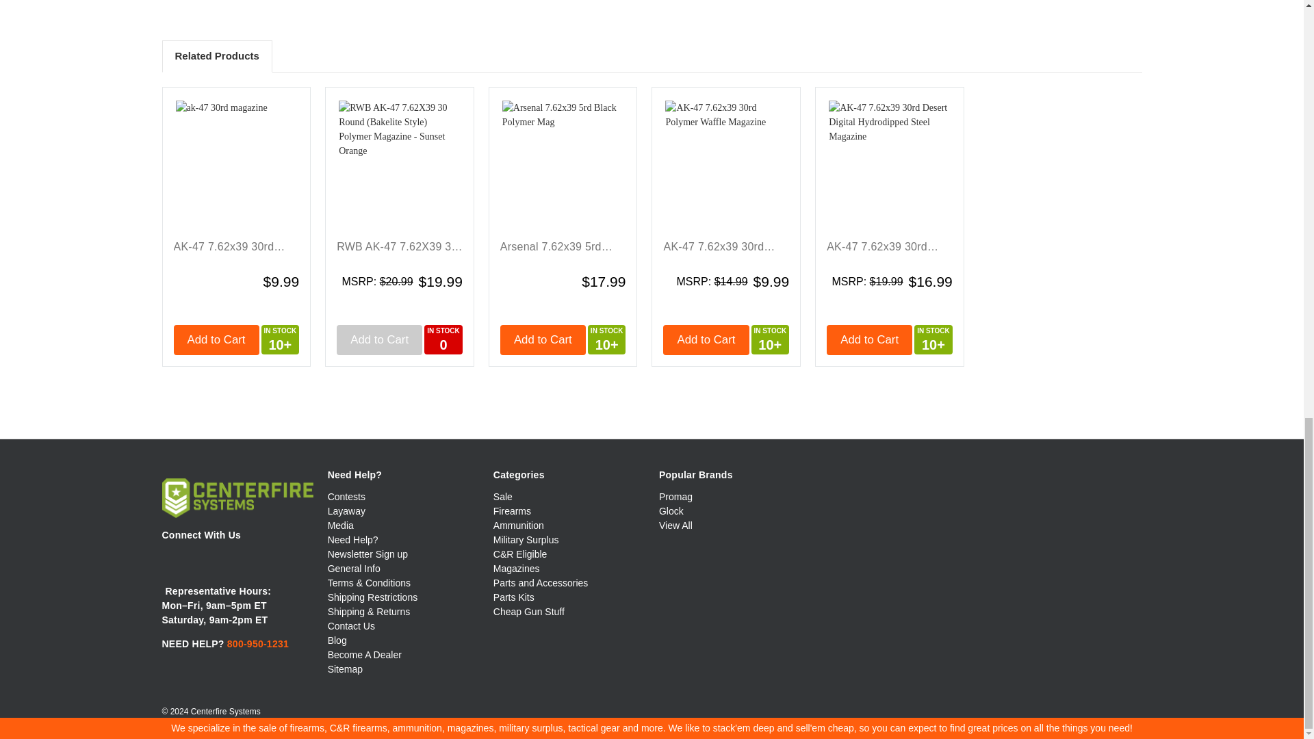 The height and width of the screenshot is (739, 1314). Describe the element at coordinates (563, 164) in the screenshot. I see `Arsenal 7.62x39 5rd Black Polymer Mag` at that location.